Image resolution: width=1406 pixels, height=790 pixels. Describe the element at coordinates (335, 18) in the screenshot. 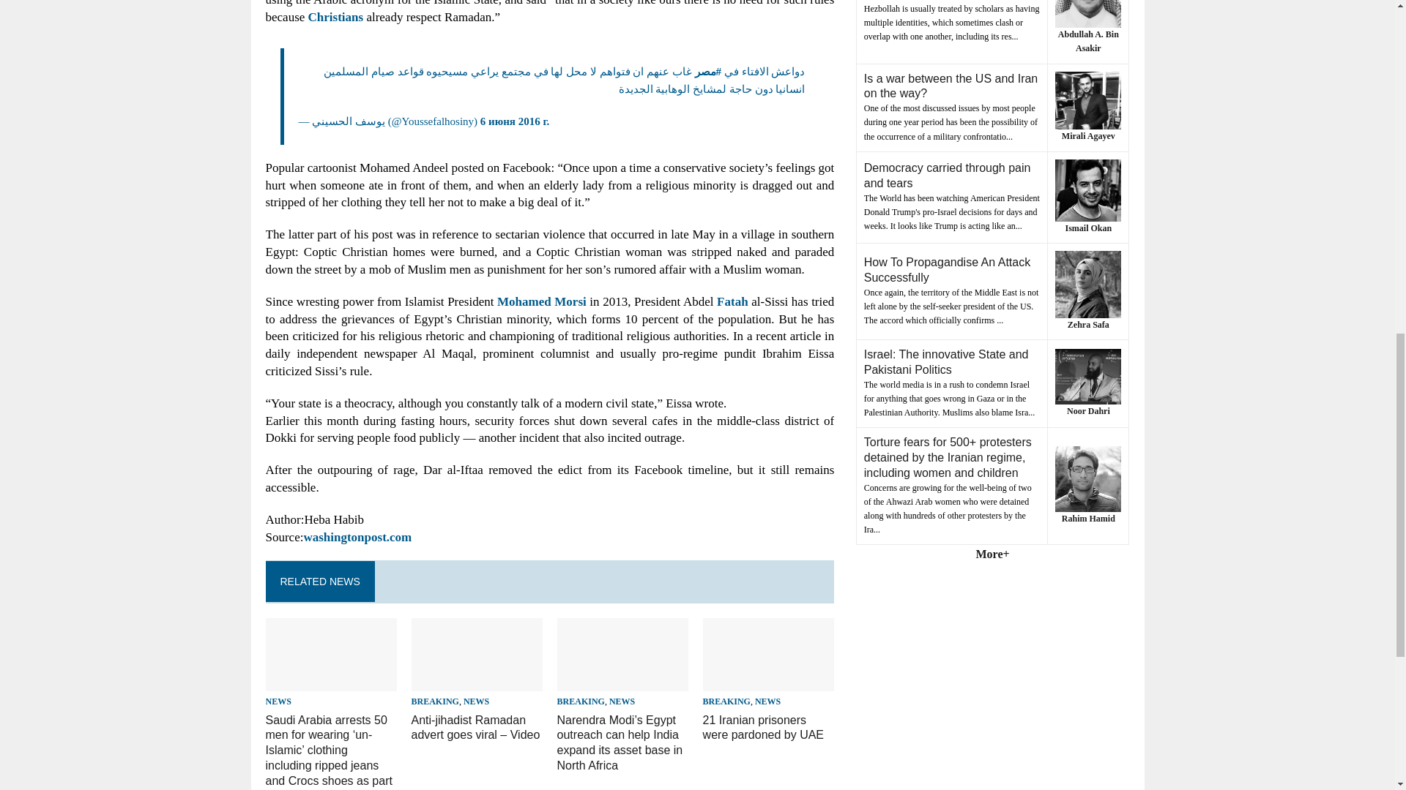

I see `Christians` at that location.